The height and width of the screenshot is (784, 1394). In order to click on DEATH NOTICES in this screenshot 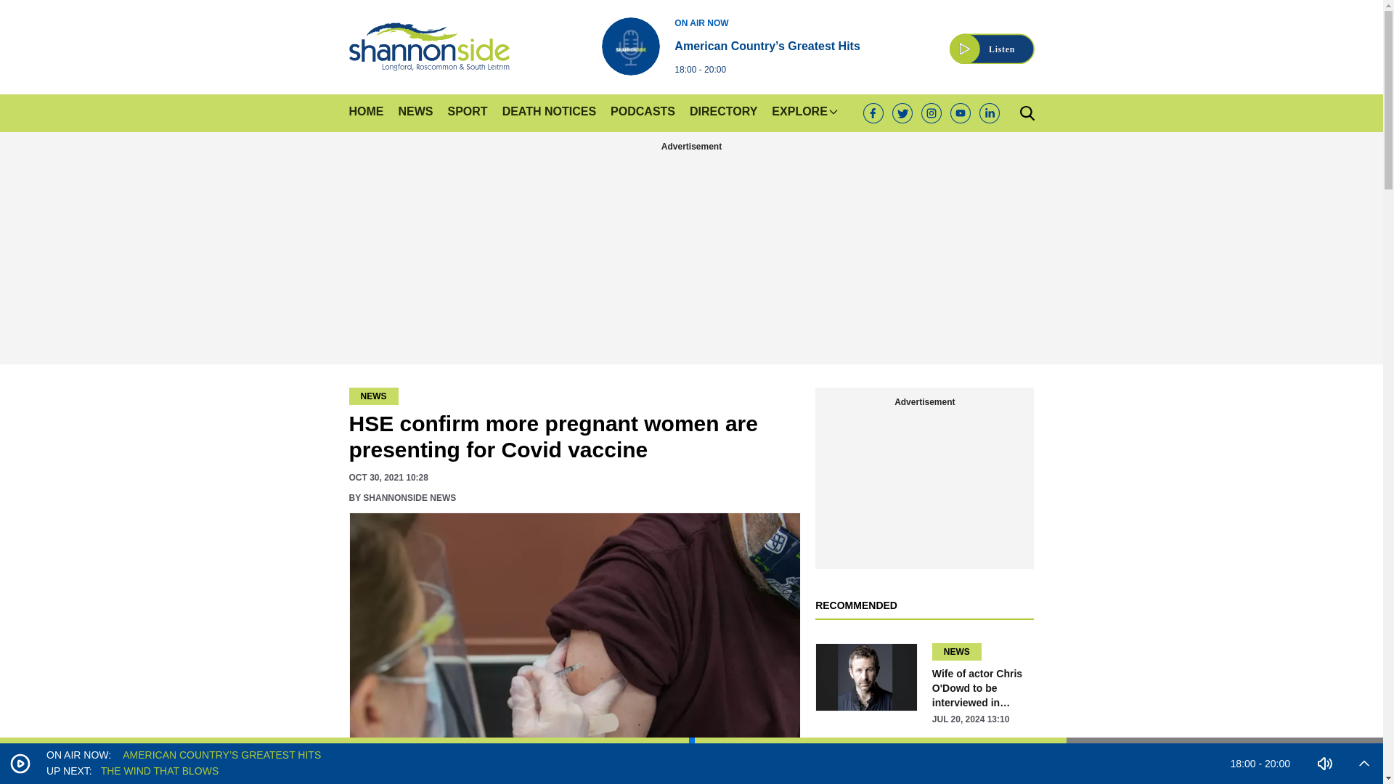, I will do `click(549, 113)`.